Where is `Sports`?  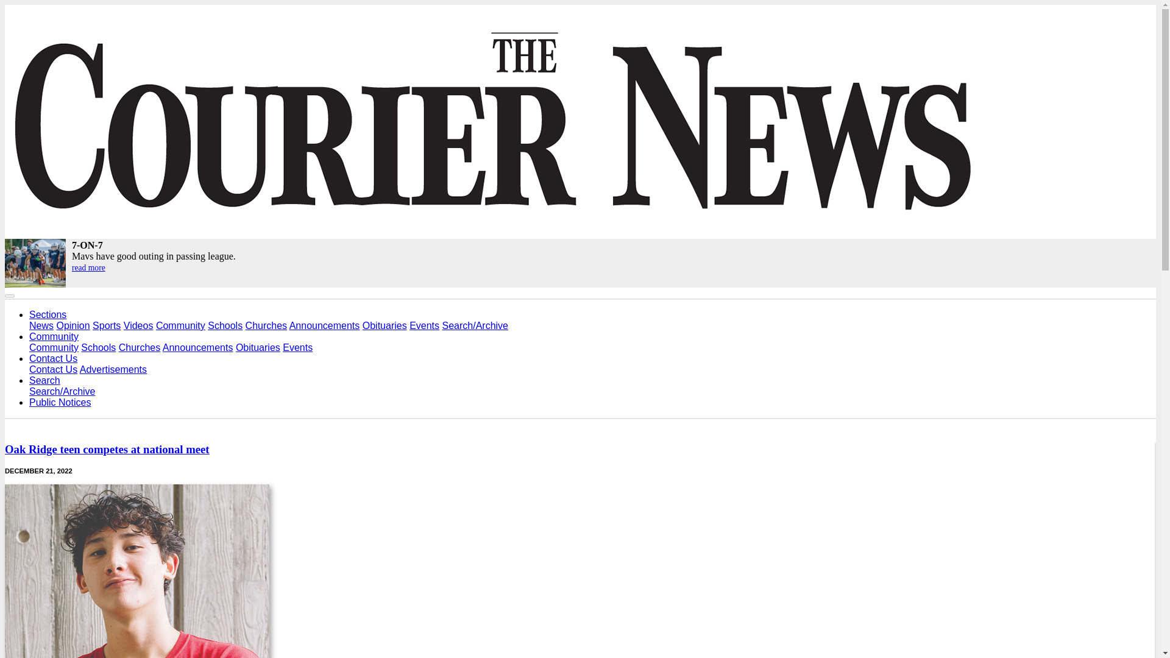 Sports is located at coordinates (106, 325).